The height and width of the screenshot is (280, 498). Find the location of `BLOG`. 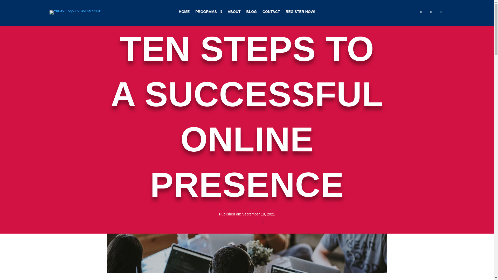

BLOG is located at coordinates (252, 12).